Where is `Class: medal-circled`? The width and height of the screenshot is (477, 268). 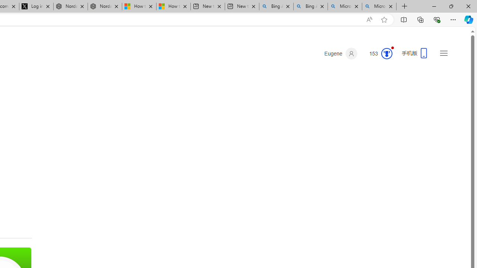
Class: medal-circled is located at coordinates (386, 54).